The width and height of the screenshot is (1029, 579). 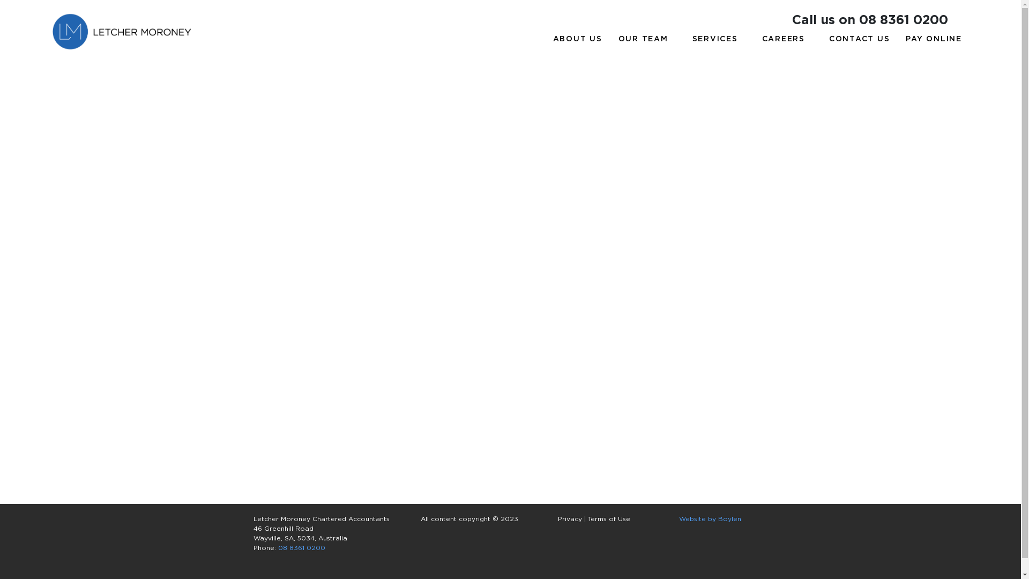 I want to click on Call us on 08 8361 0200, so click(x=870, y=20).